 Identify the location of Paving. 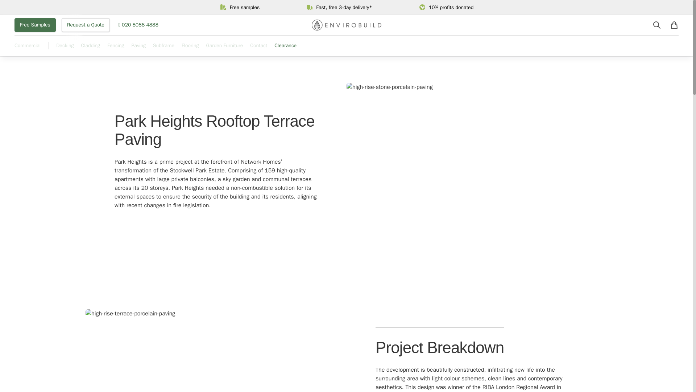
(138, 49).